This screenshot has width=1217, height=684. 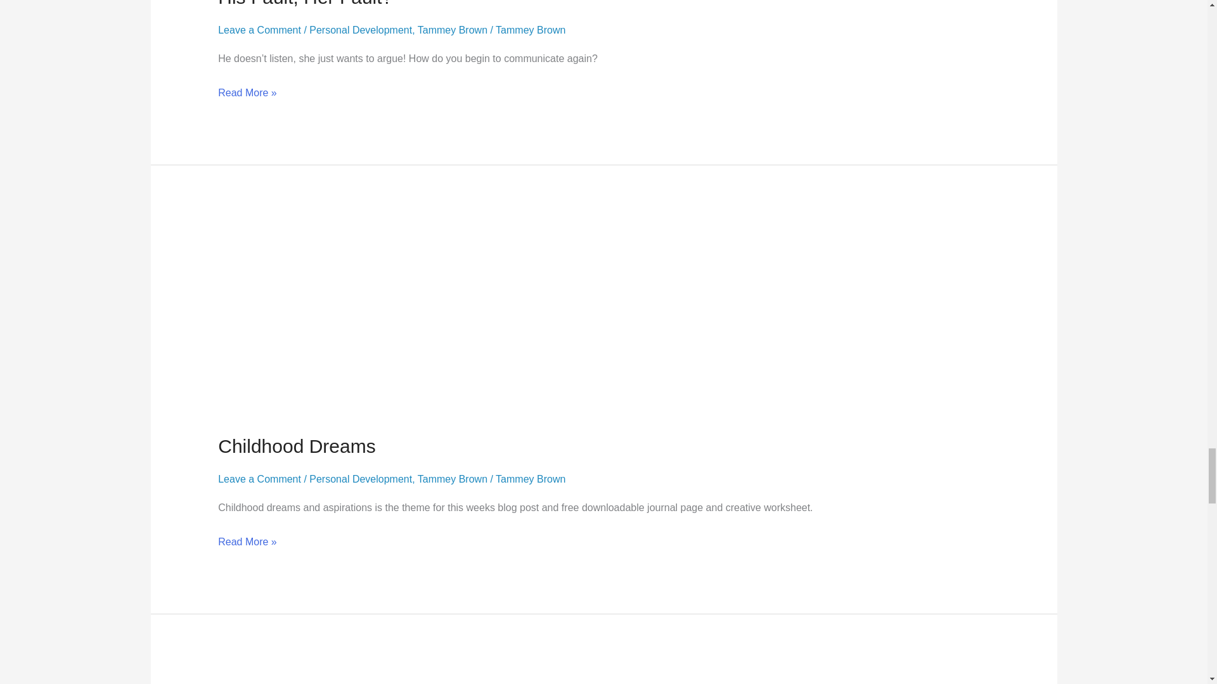 I want to click on View all posts by Tammey Brown, so click(x=530, y=30).